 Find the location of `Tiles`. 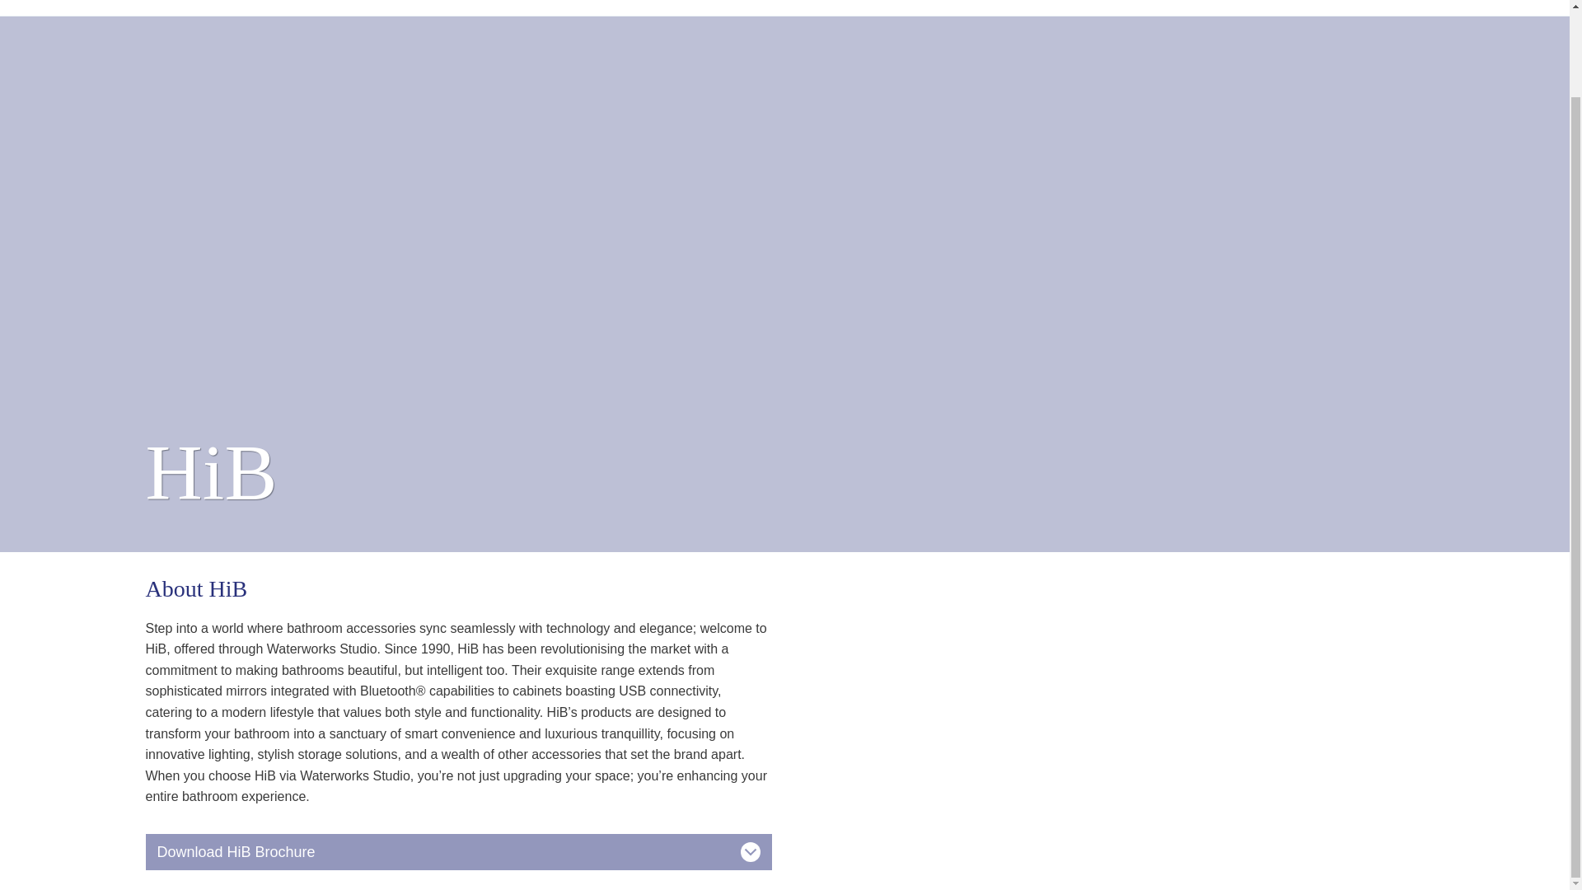

Tiles is located at coordinates (835, 8).